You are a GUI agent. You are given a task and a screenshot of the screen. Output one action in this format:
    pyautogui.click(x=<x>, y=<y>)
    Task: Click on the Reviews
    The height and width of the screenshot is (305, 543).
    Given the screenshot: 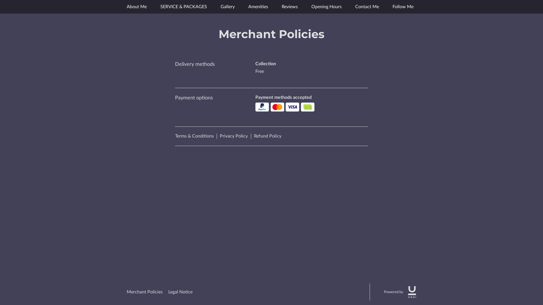 What is the action you would take?
    pyautogui.click(x=290, y=7)
    